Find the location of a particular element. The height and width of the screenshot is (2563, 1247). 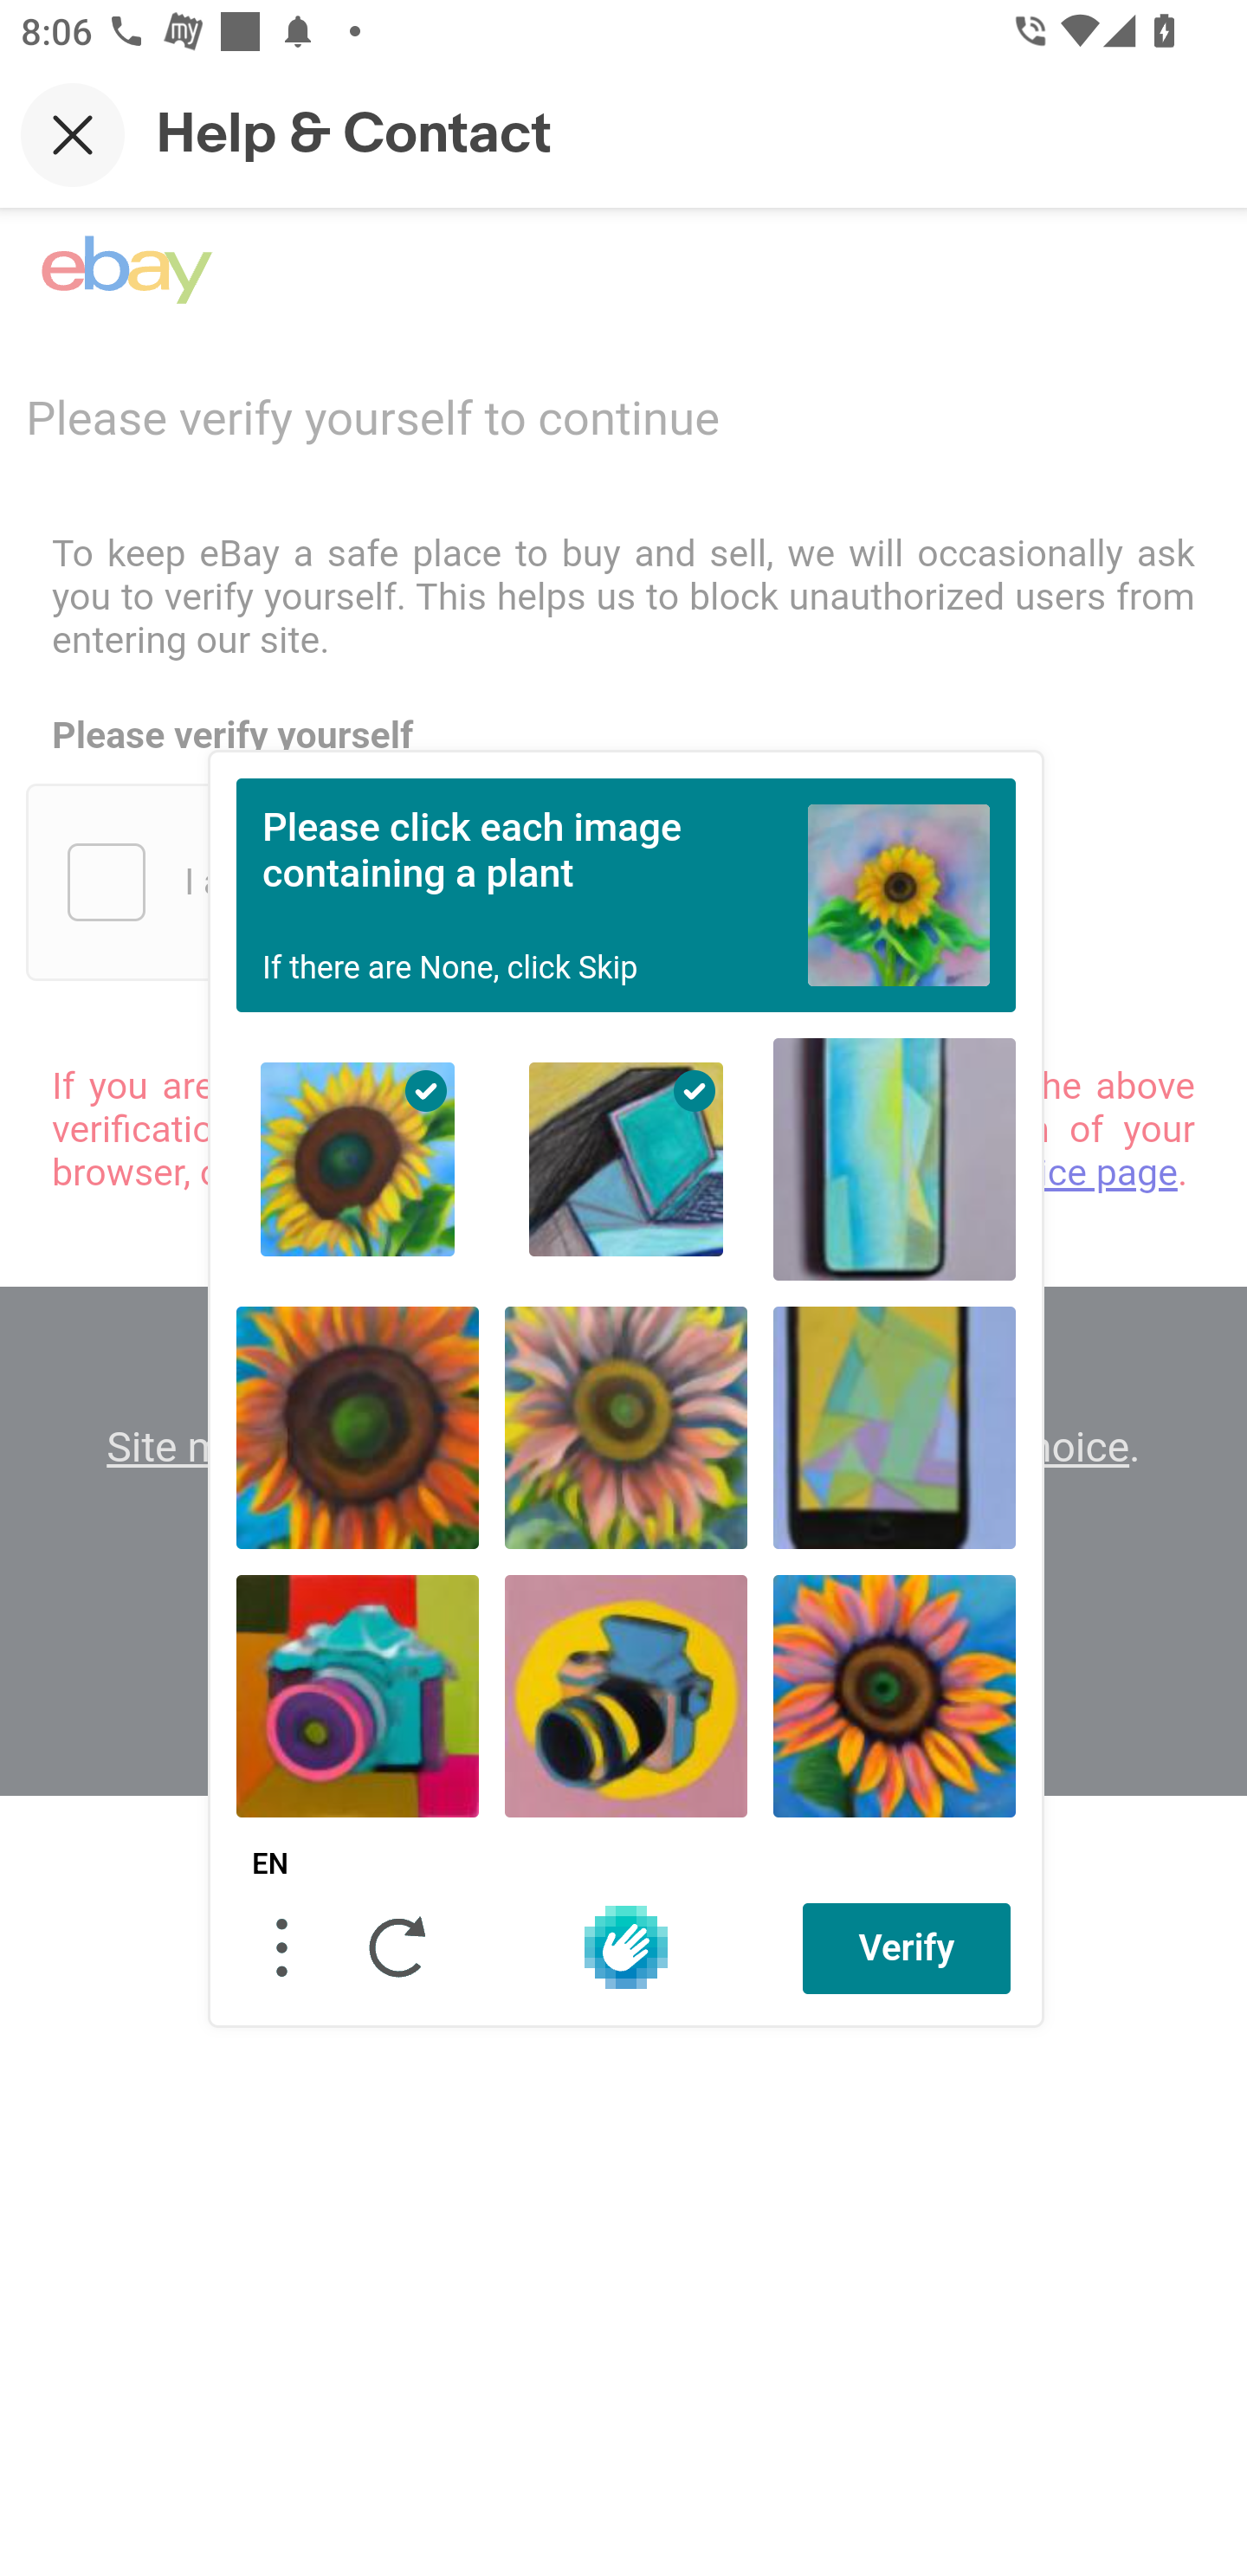

Challenge Image 2 is located at coordinates (625, 1159).